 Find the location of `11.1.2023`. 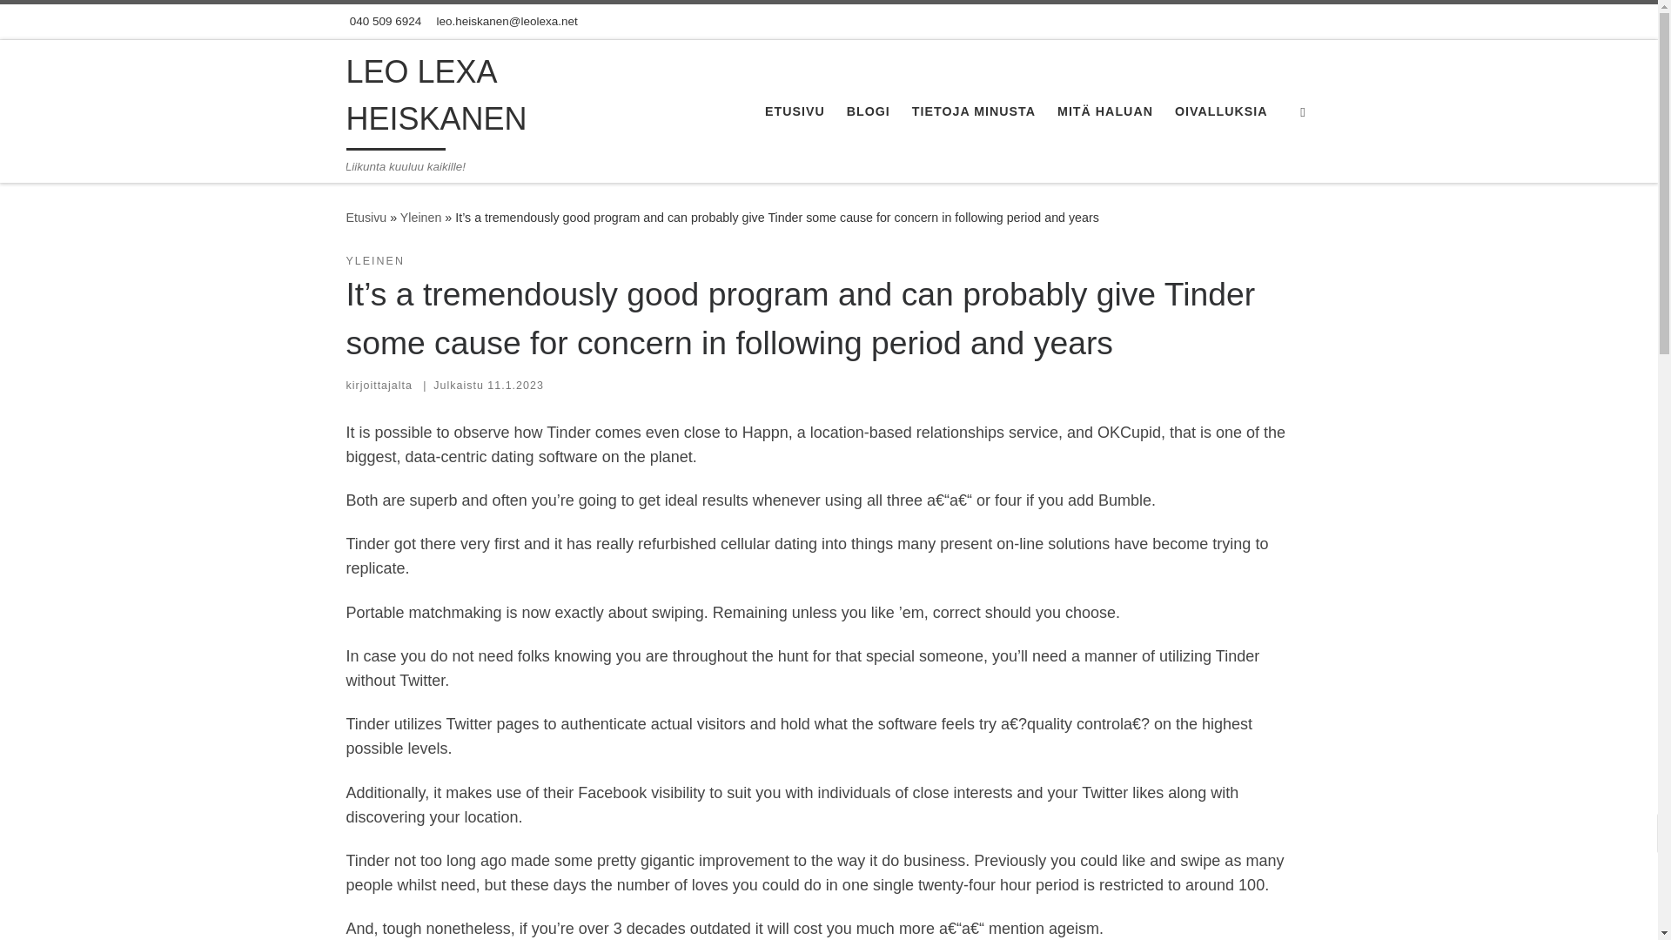

11.1.2023 is located at coordinates (515, 386).